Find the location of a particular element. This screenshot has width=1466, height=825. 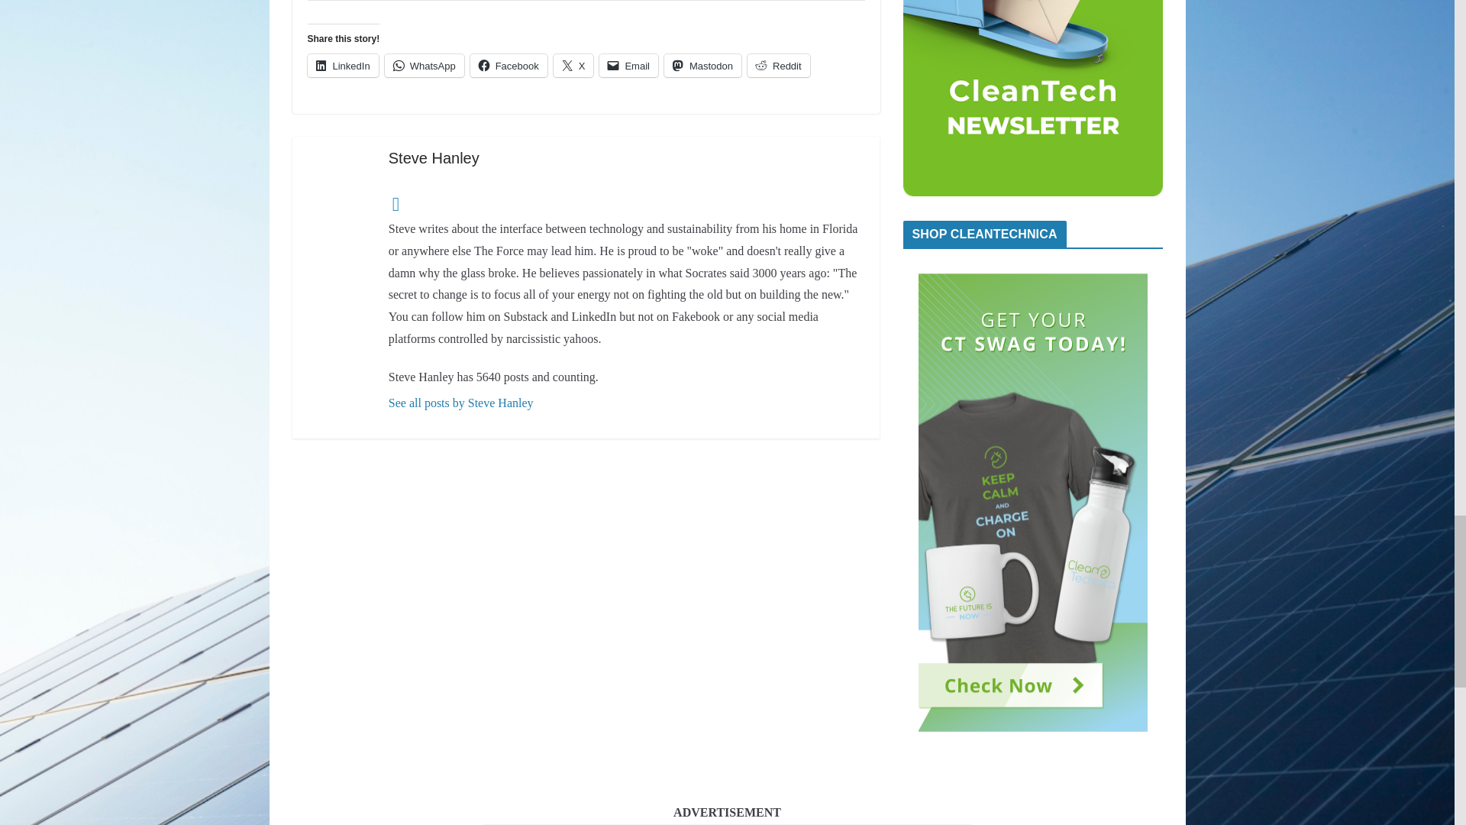

Click to share on Mastodon is located at coordinates (702, 66).